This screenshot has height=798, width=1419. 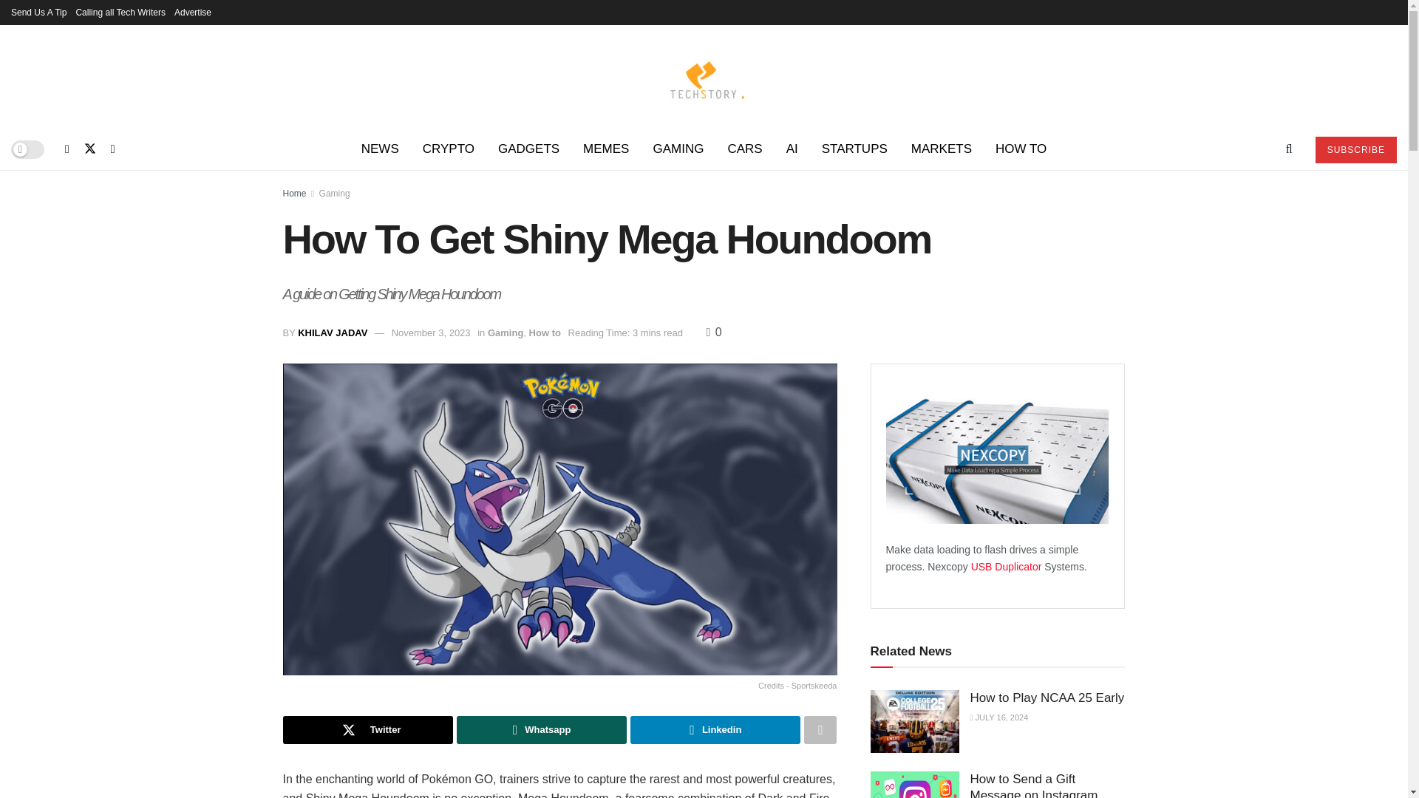 What do you see at coordinates (38, 12) in the screenshot?
I see `Send Us A Tip` at bounding box center [38, 12].